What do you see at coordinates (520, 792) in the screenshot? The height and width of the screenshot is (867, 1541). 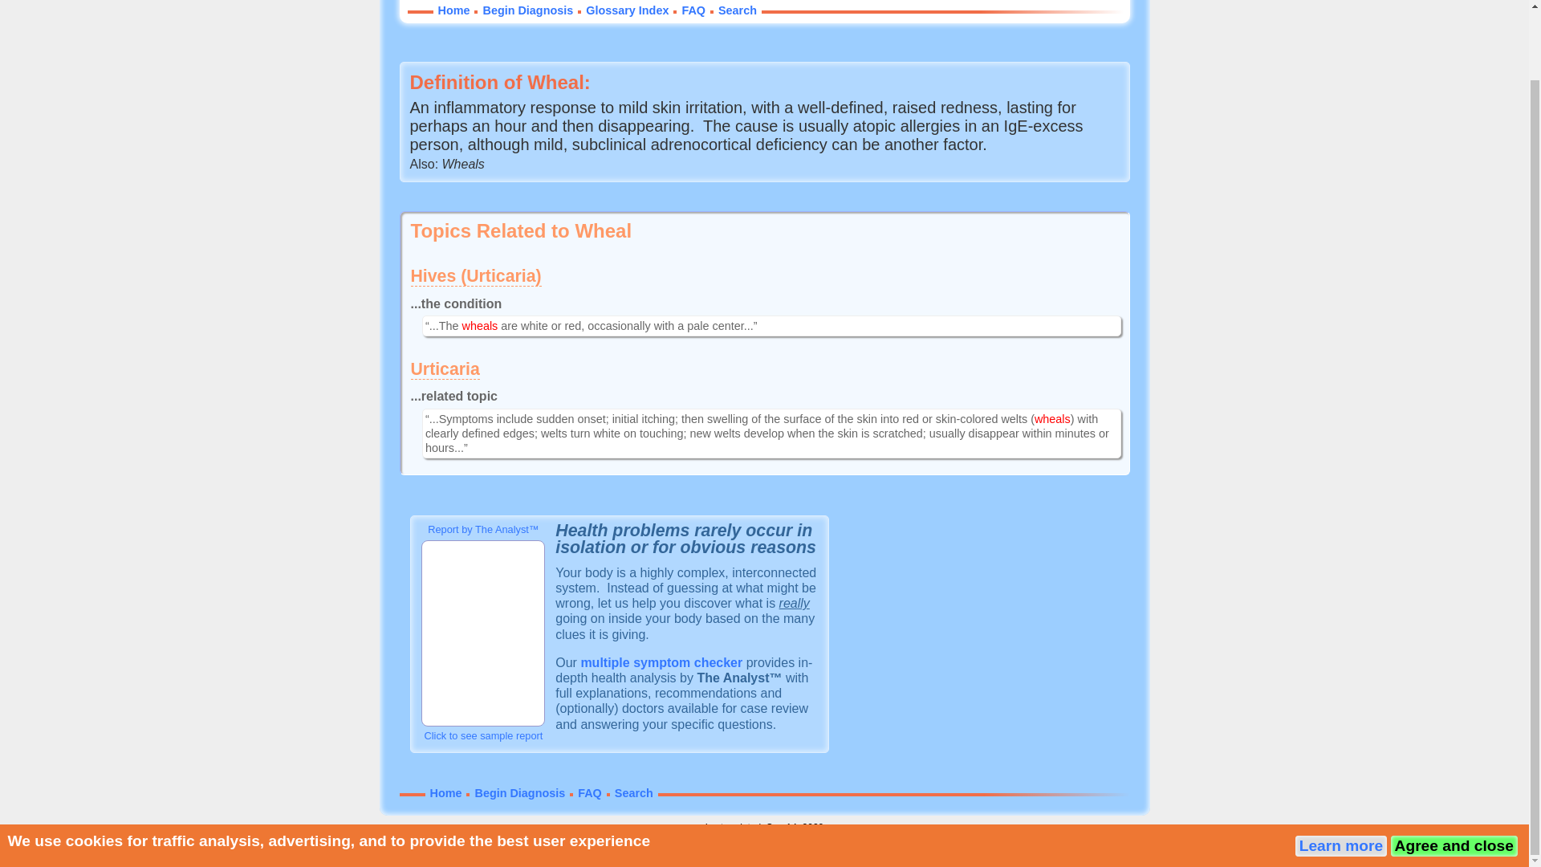 I see `Begin Diagnosis` at bounding box center [520, 792].